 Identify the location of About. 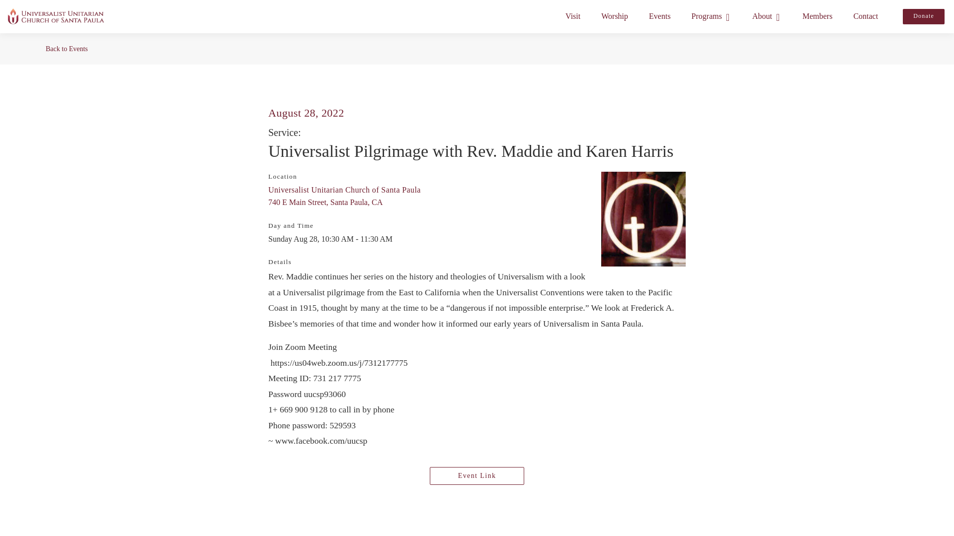
(767, 16).